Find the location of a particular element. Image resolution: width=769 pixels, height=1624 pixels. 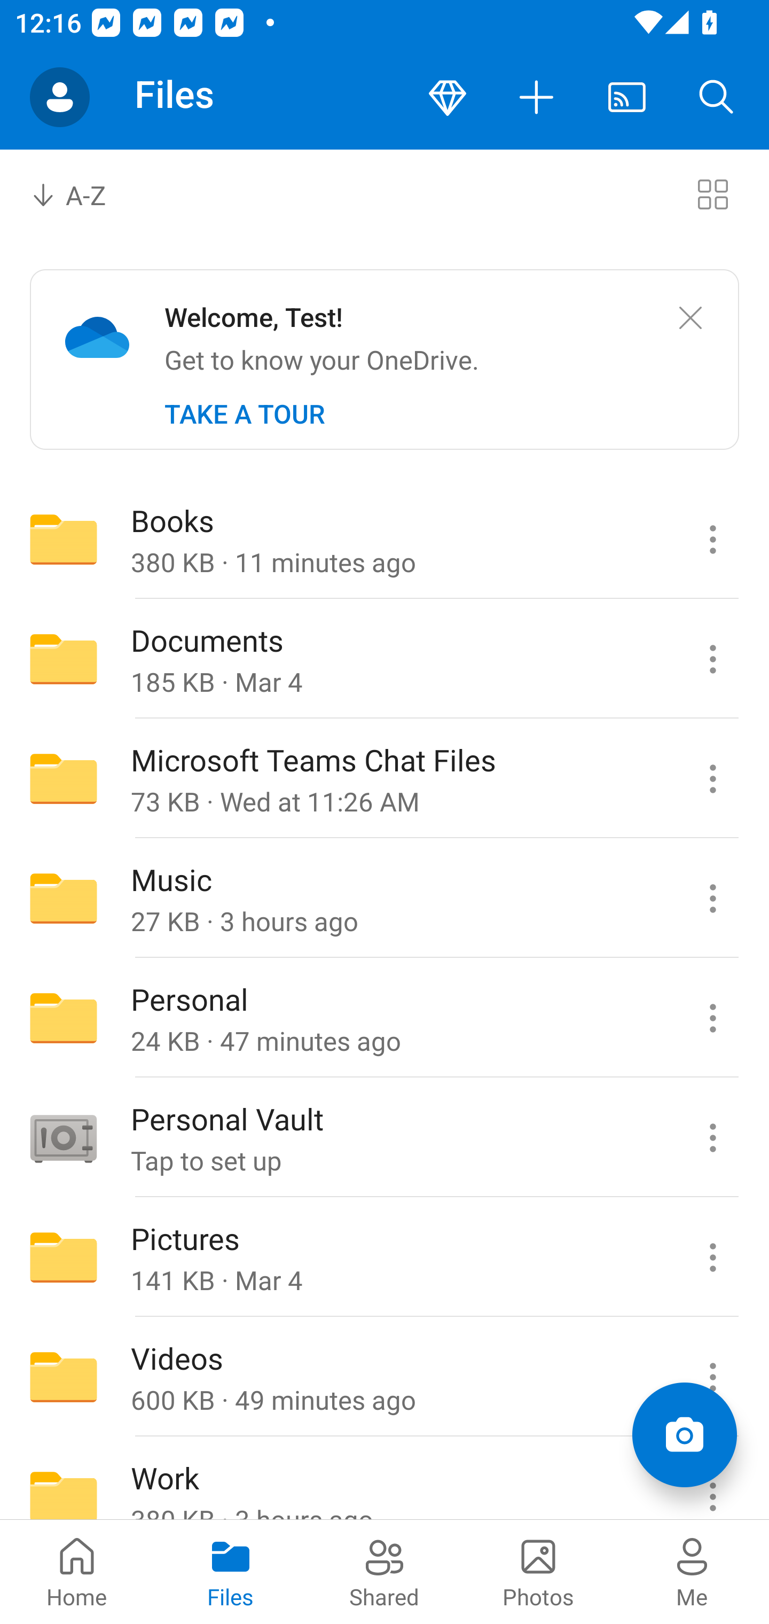

Switch to tiles view is located at coordinates (712, 193).